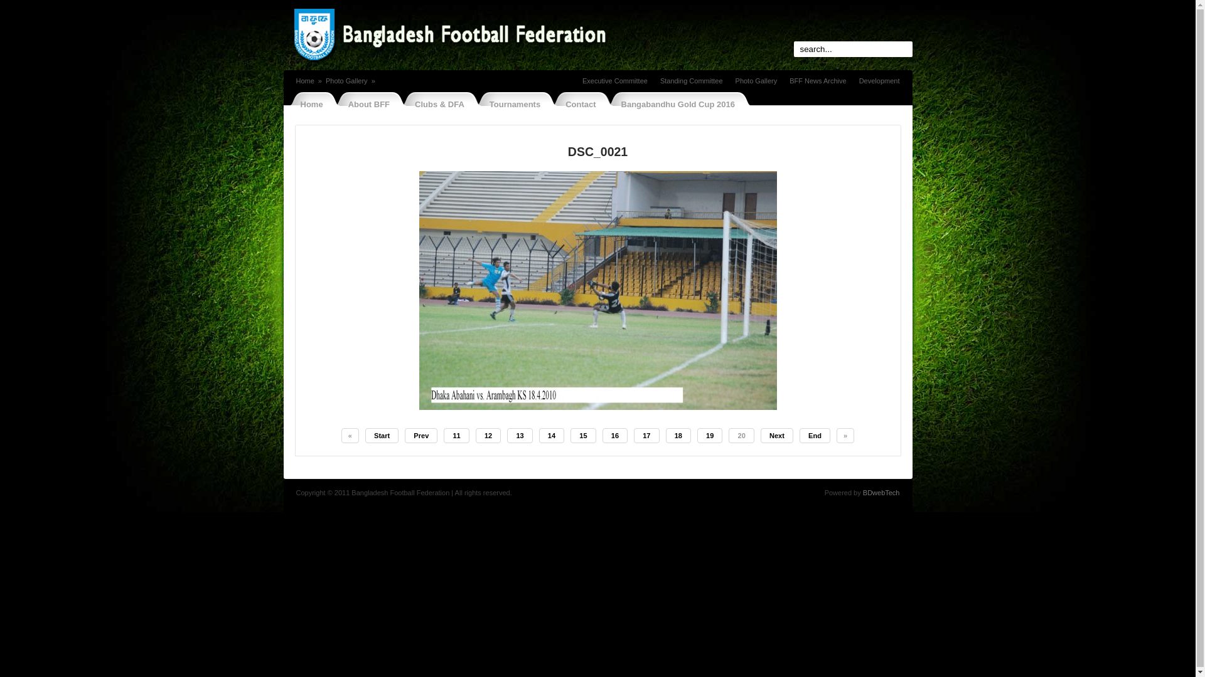 This screenshot has width=1205, height=677. I want to click on Start, so click(382, 436).